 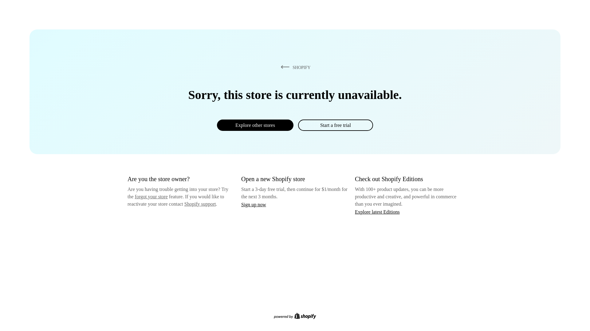 What do you see at coordinates (294, 67) in the screenshot?
I see `SHOPIFY` at bounding box center [294, 67].